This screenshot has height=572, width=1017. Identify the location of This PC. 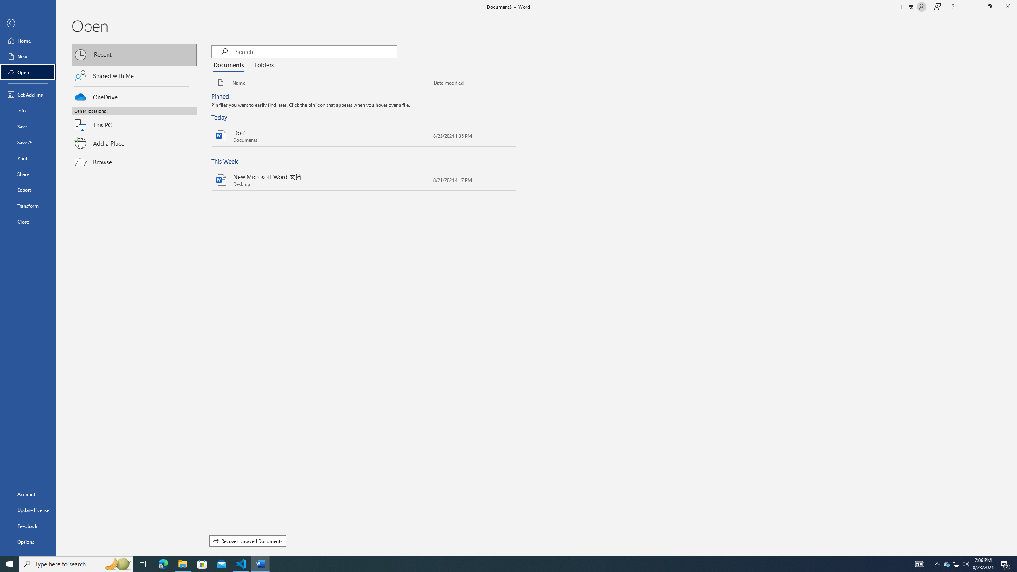
(134, 120).